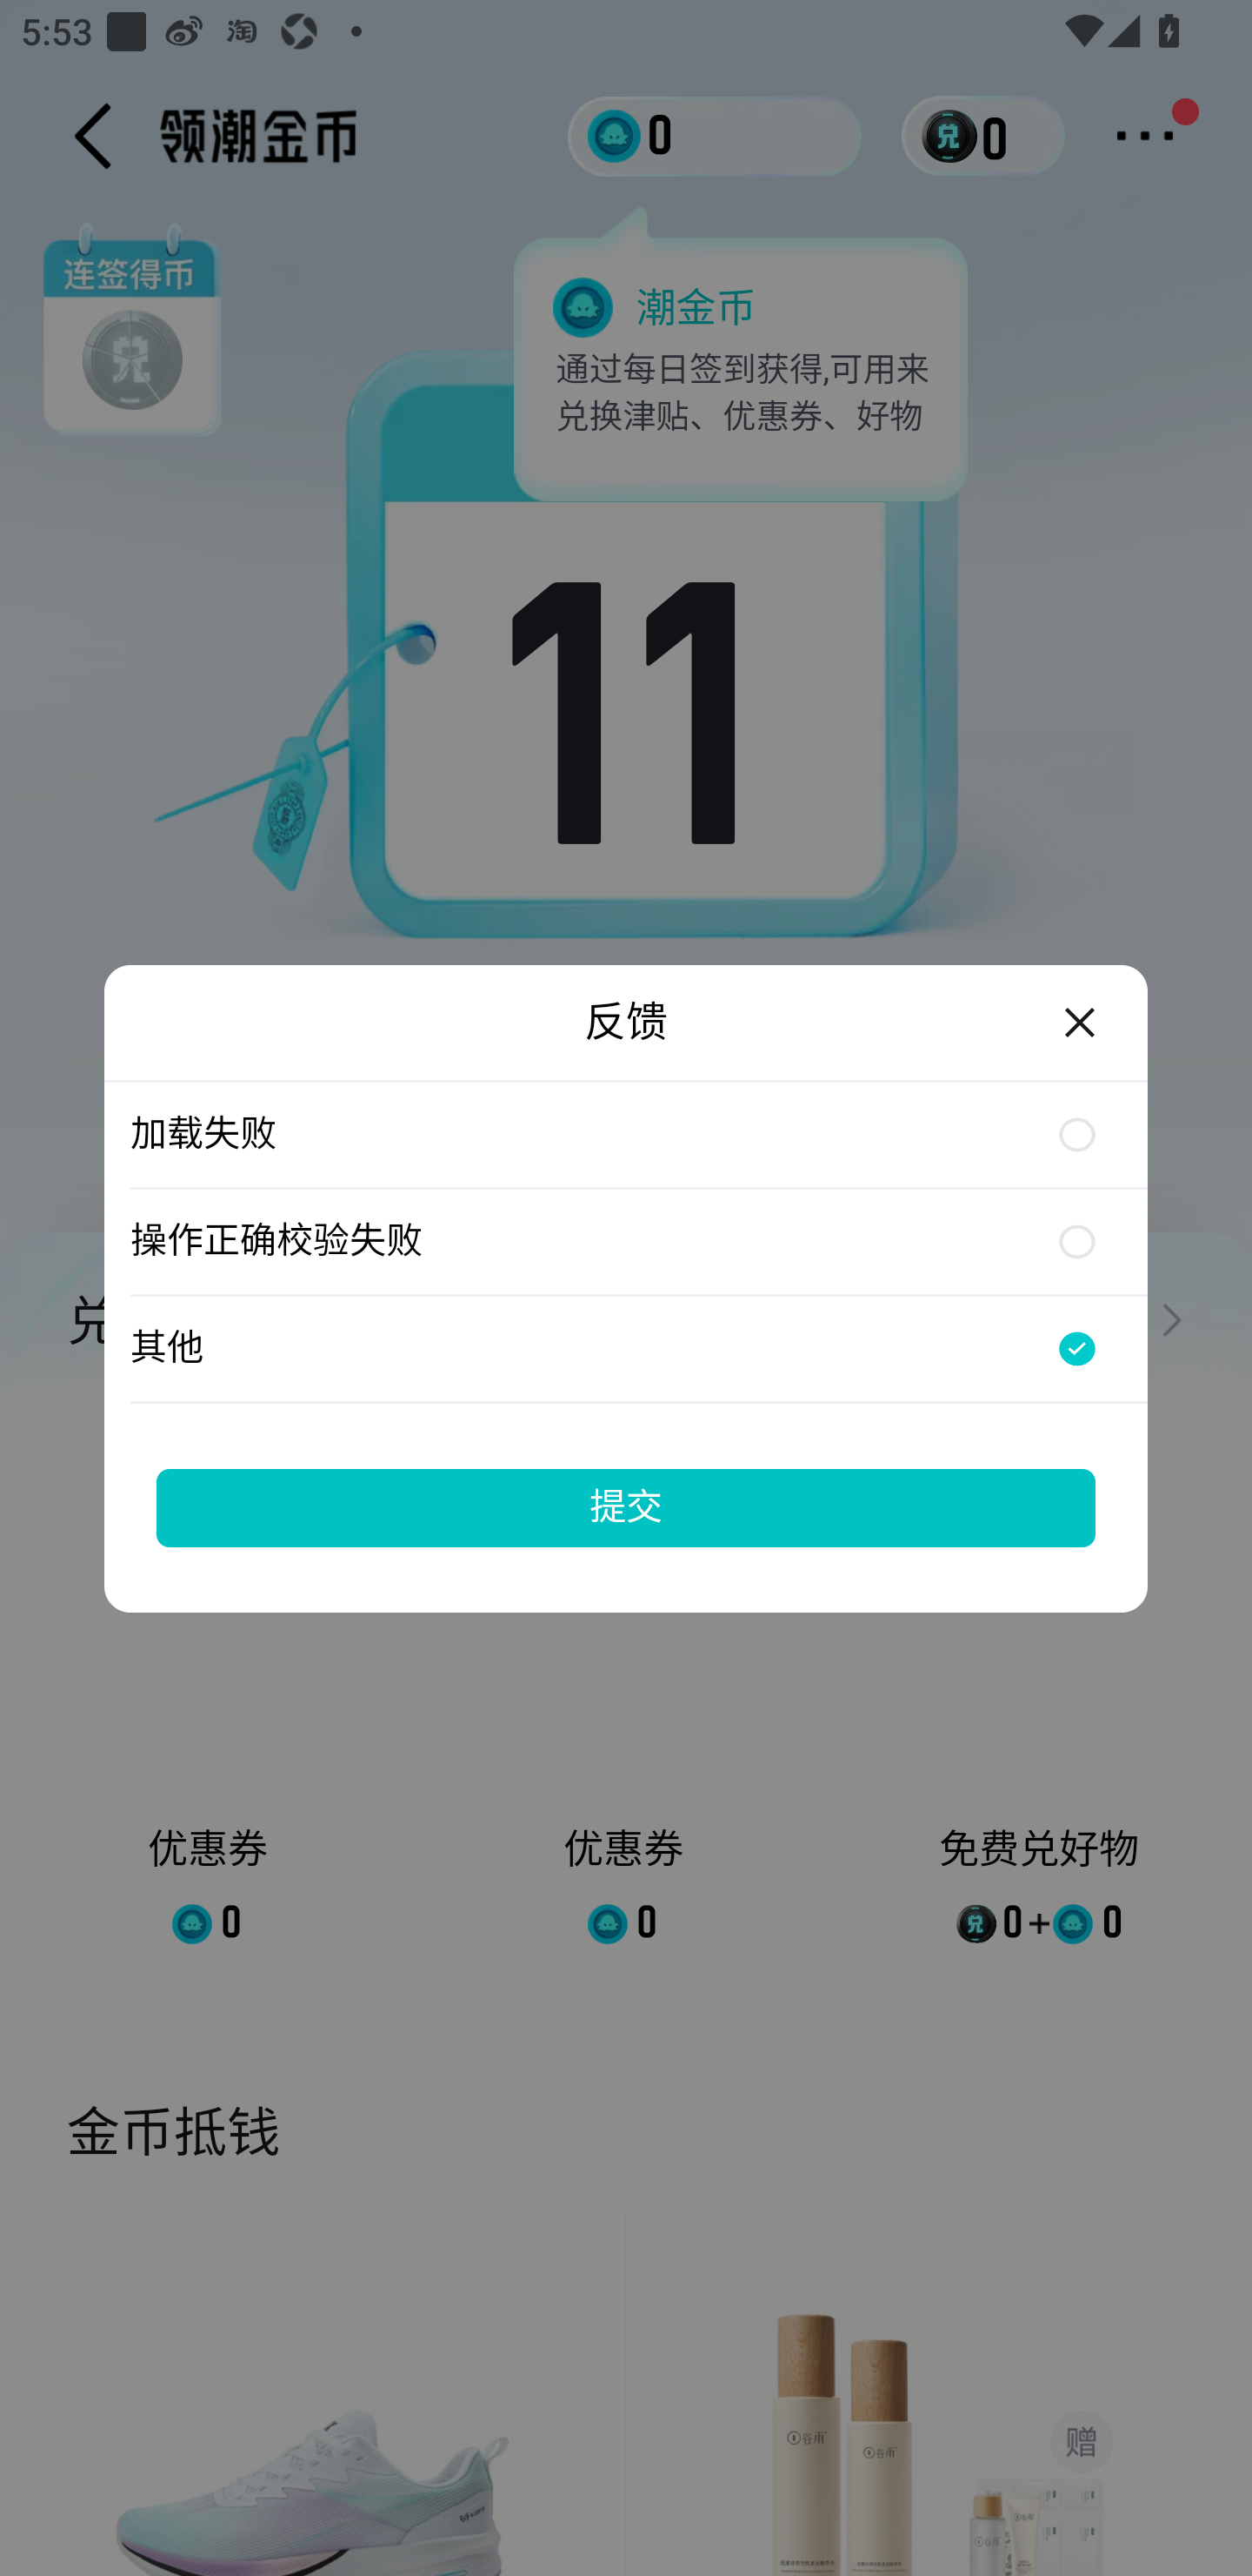 The image size is (1252, 2576). What do you see at coordinates (626, 1507) in the screenshot?
I see `提交` at bounding box center [626, 1507].